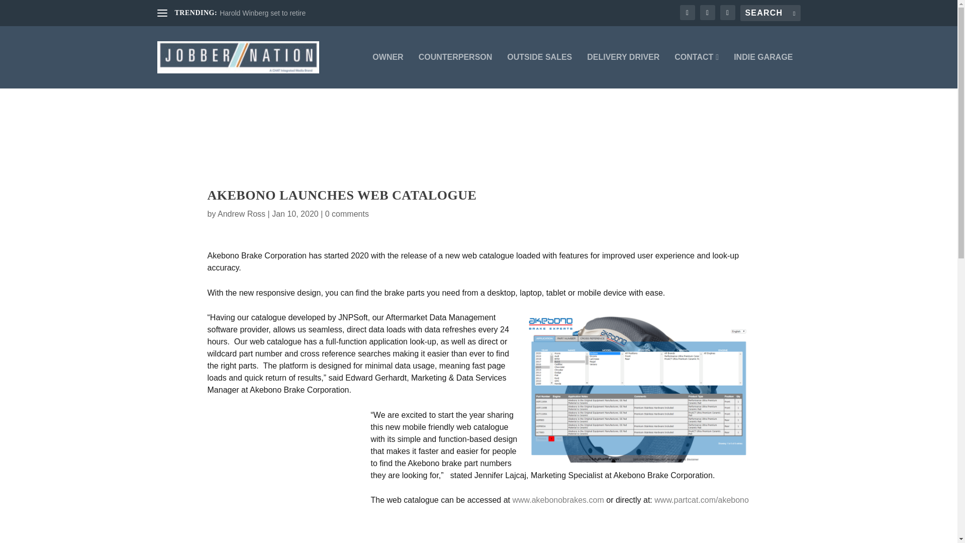 The width and height of the screenshot is (965, 543). I want to click on www.akebonobrakes.com, so click(558, 500).